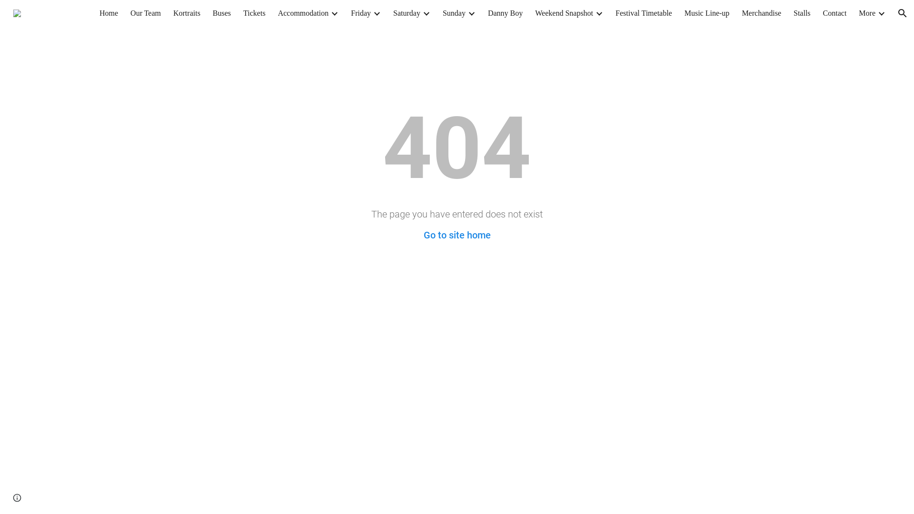  I want to click on Expand/Collapse, so click(426, 13).